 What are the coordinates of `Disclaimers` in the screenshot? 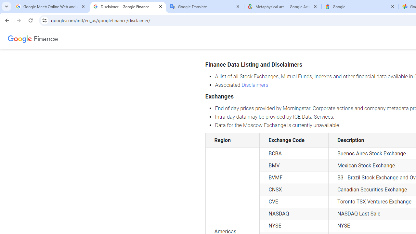 It's located at (255, 84).